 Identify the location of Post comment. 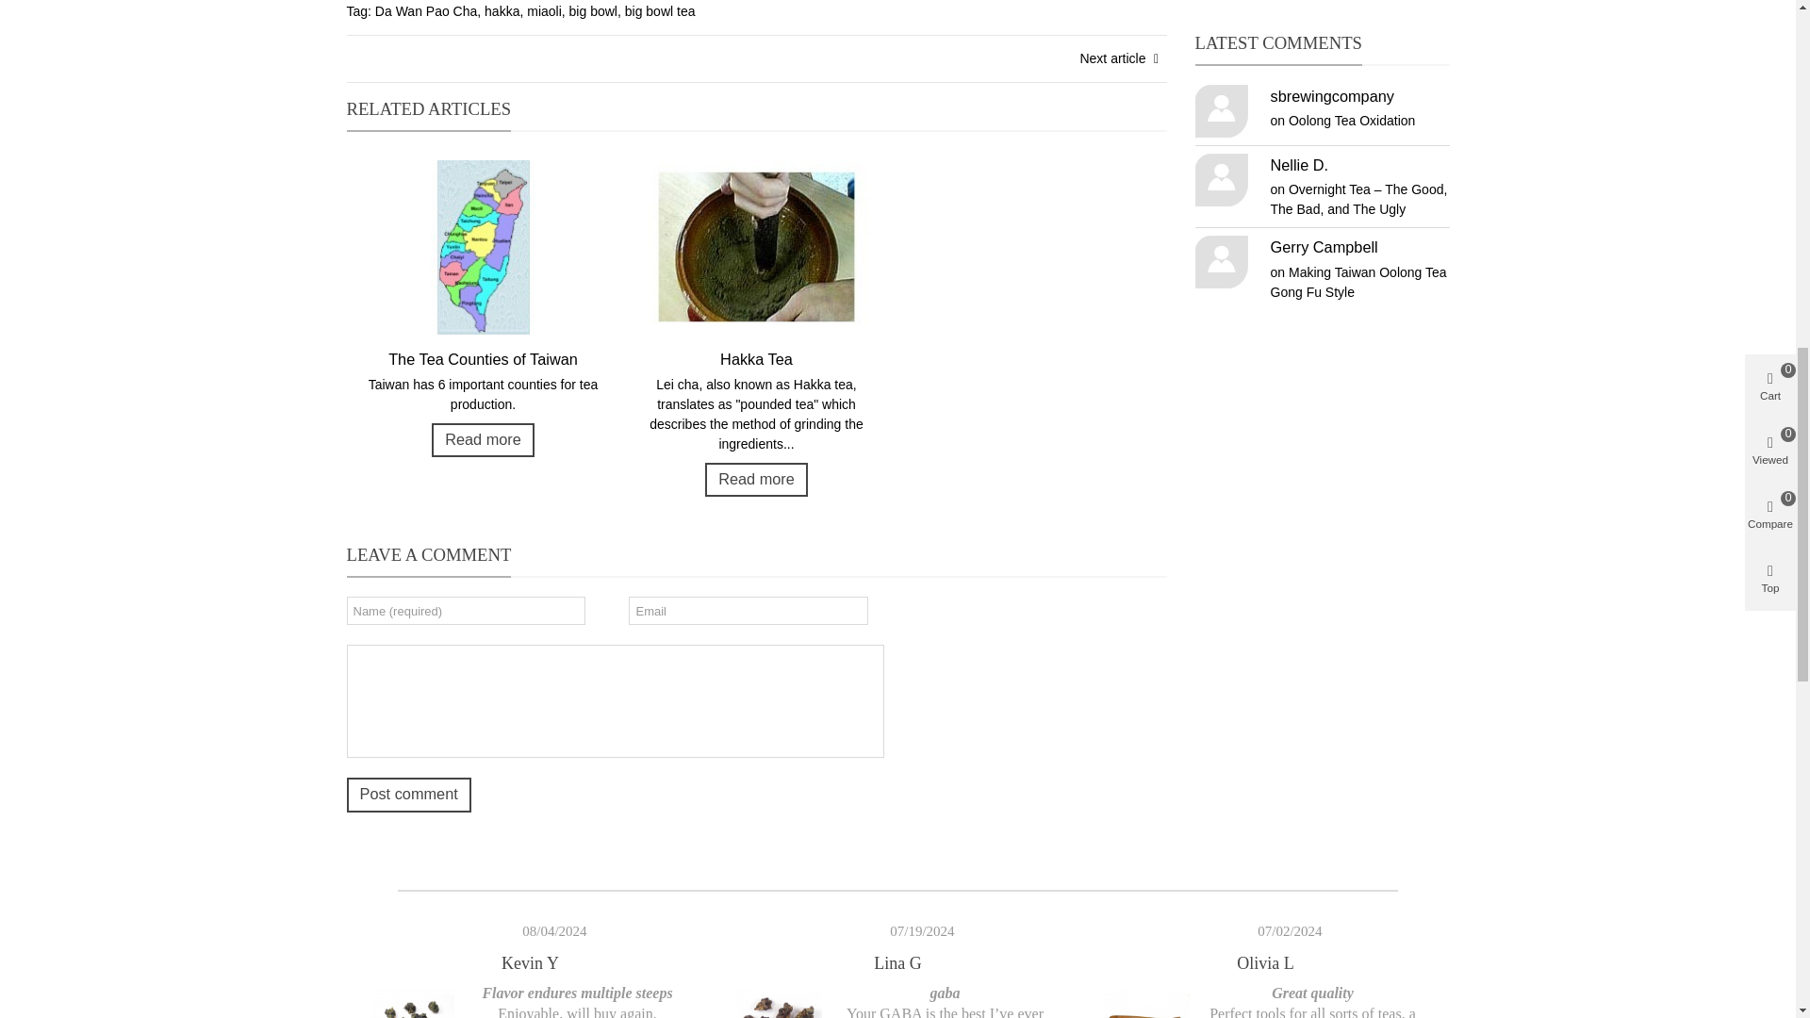
(409, 794).